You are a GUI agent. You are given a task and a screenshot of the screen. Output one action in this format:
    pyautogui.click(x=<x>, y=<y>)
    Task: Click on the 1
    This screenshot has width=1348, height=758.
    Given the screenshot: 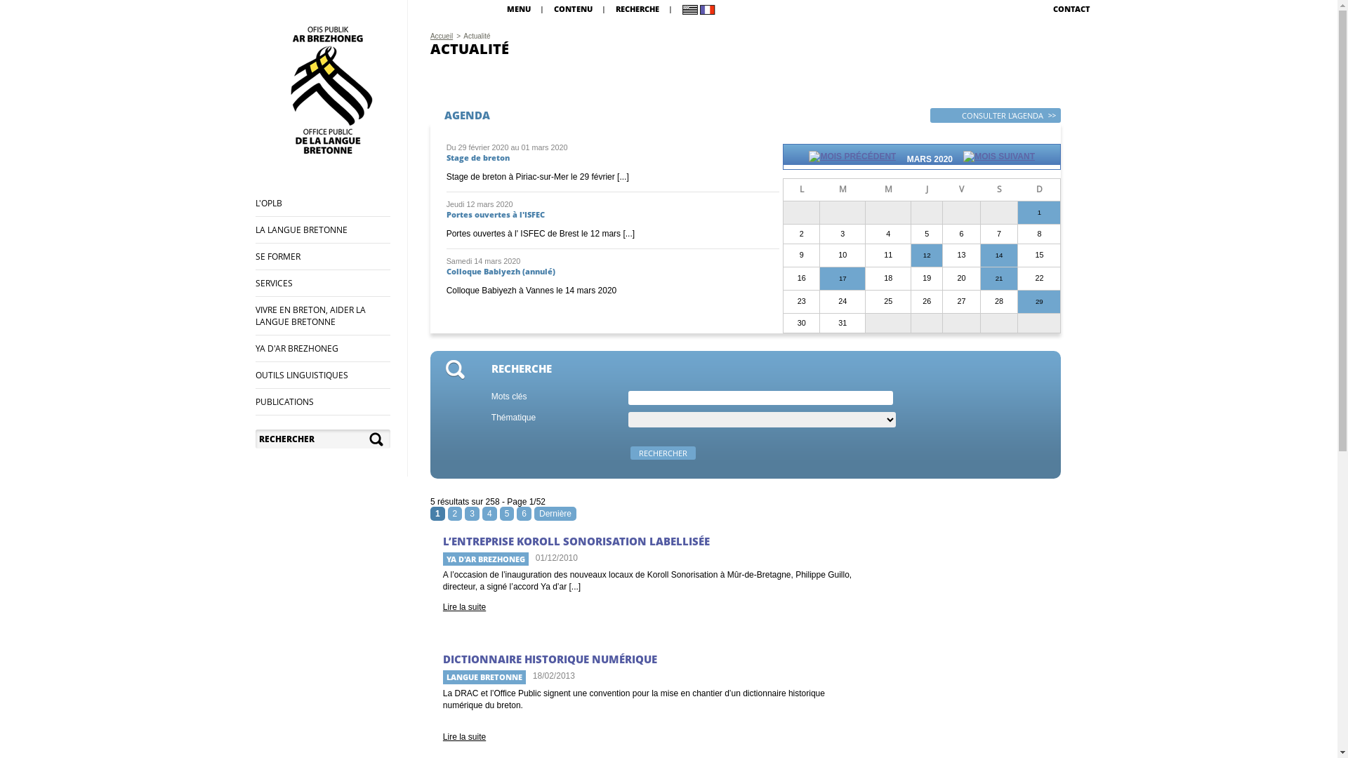 What is the action you would take?
    pyautogui.click(x=1039, y=213)
    